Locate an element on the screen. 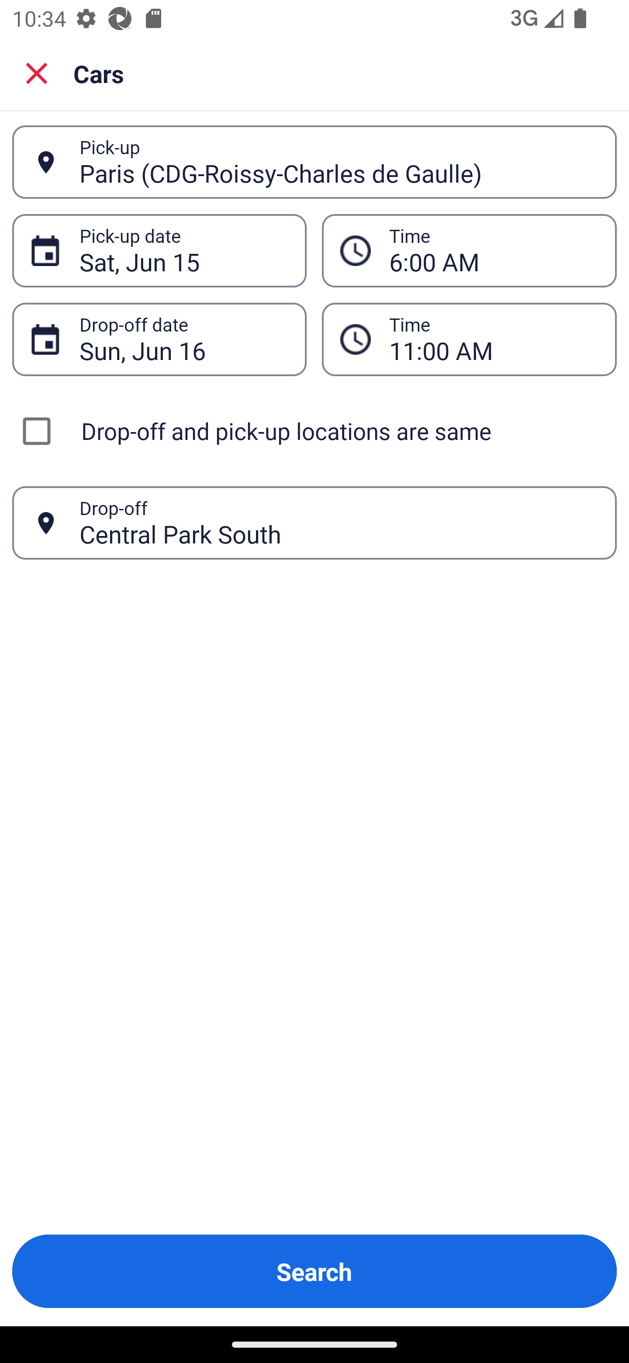 Image resolution: width=629 pixels, height=1363 pixels. 6:00 AM is located at coordinates (494, 251).